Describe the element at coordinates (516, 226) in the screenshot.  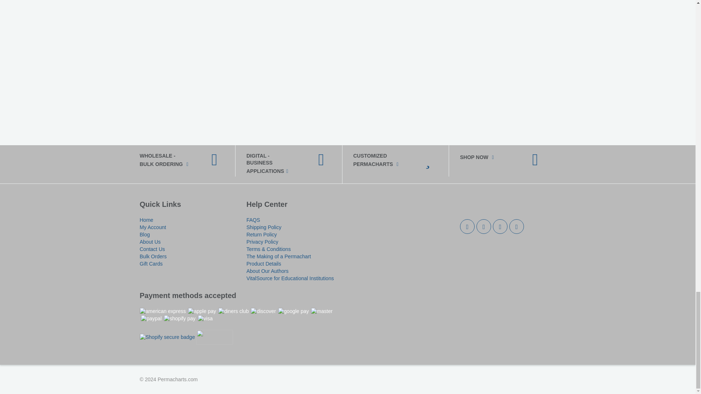
I see `Pinterest` at that location.